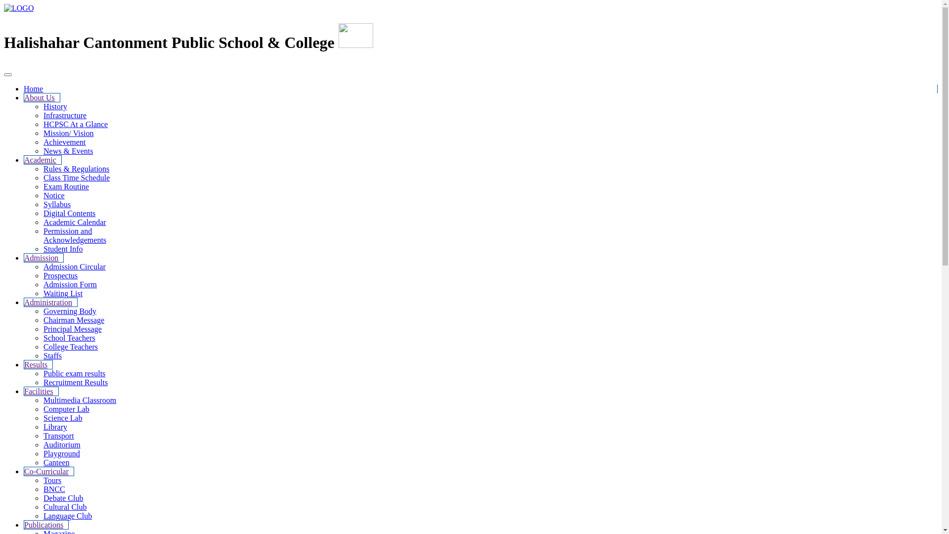 Image resolution: width=949 pixels, height=534 pixels. I want to click on Admission Form, so click(70, 285).